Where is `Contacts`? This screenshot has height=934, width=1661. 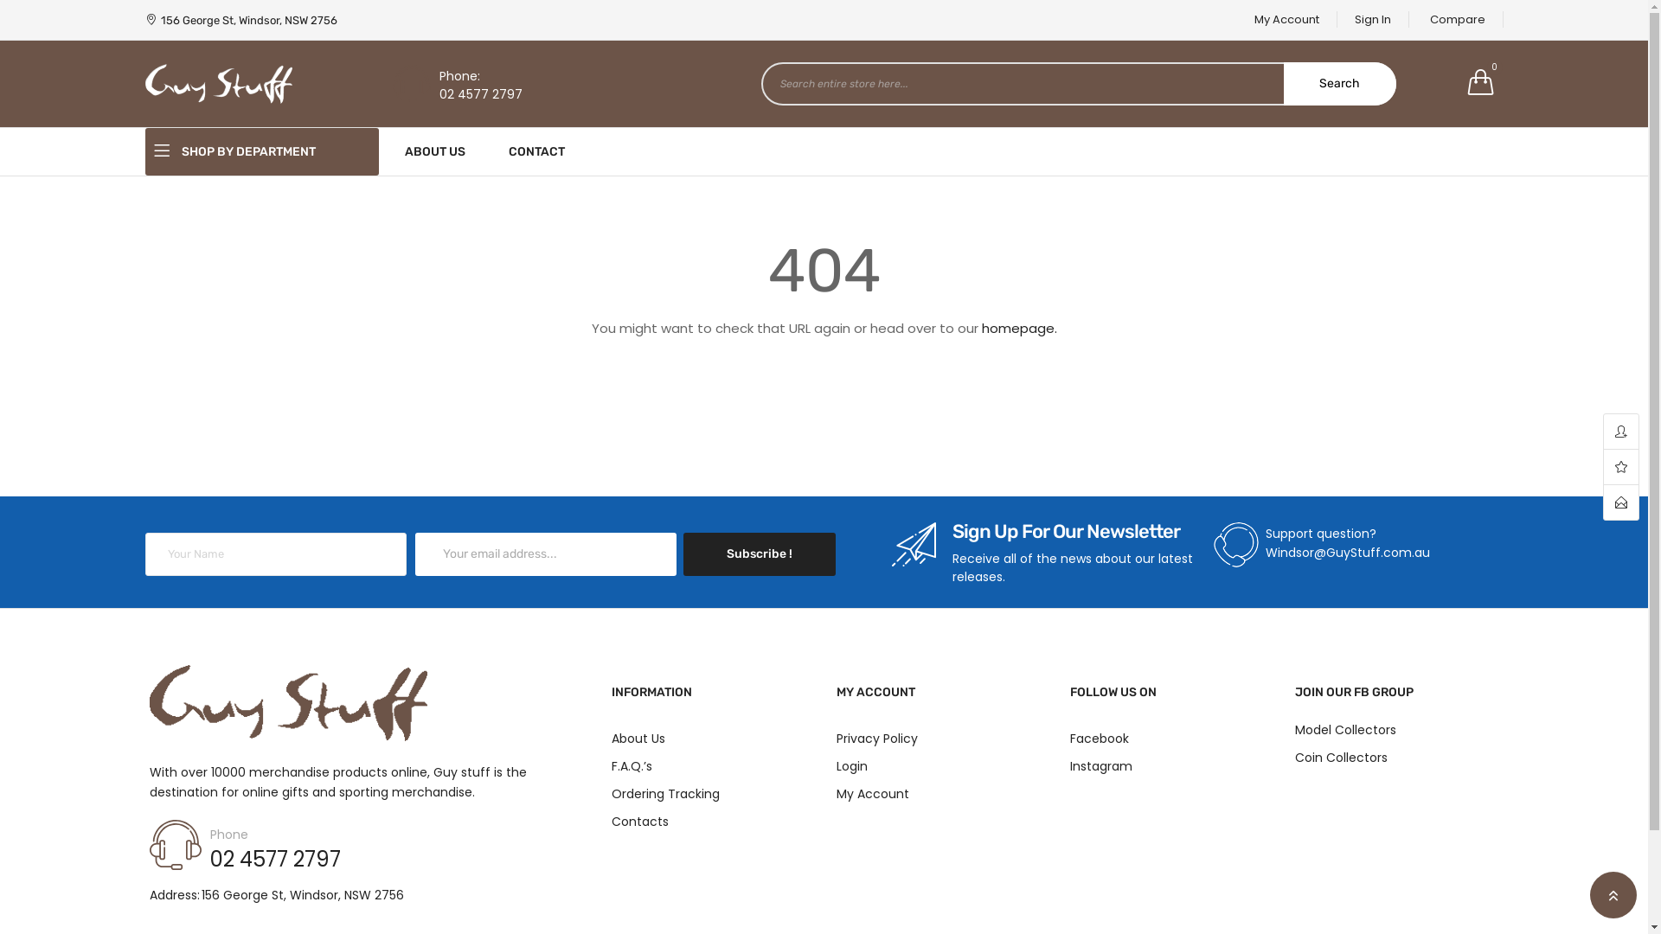
Contacts is located at coordinates (711, 822).